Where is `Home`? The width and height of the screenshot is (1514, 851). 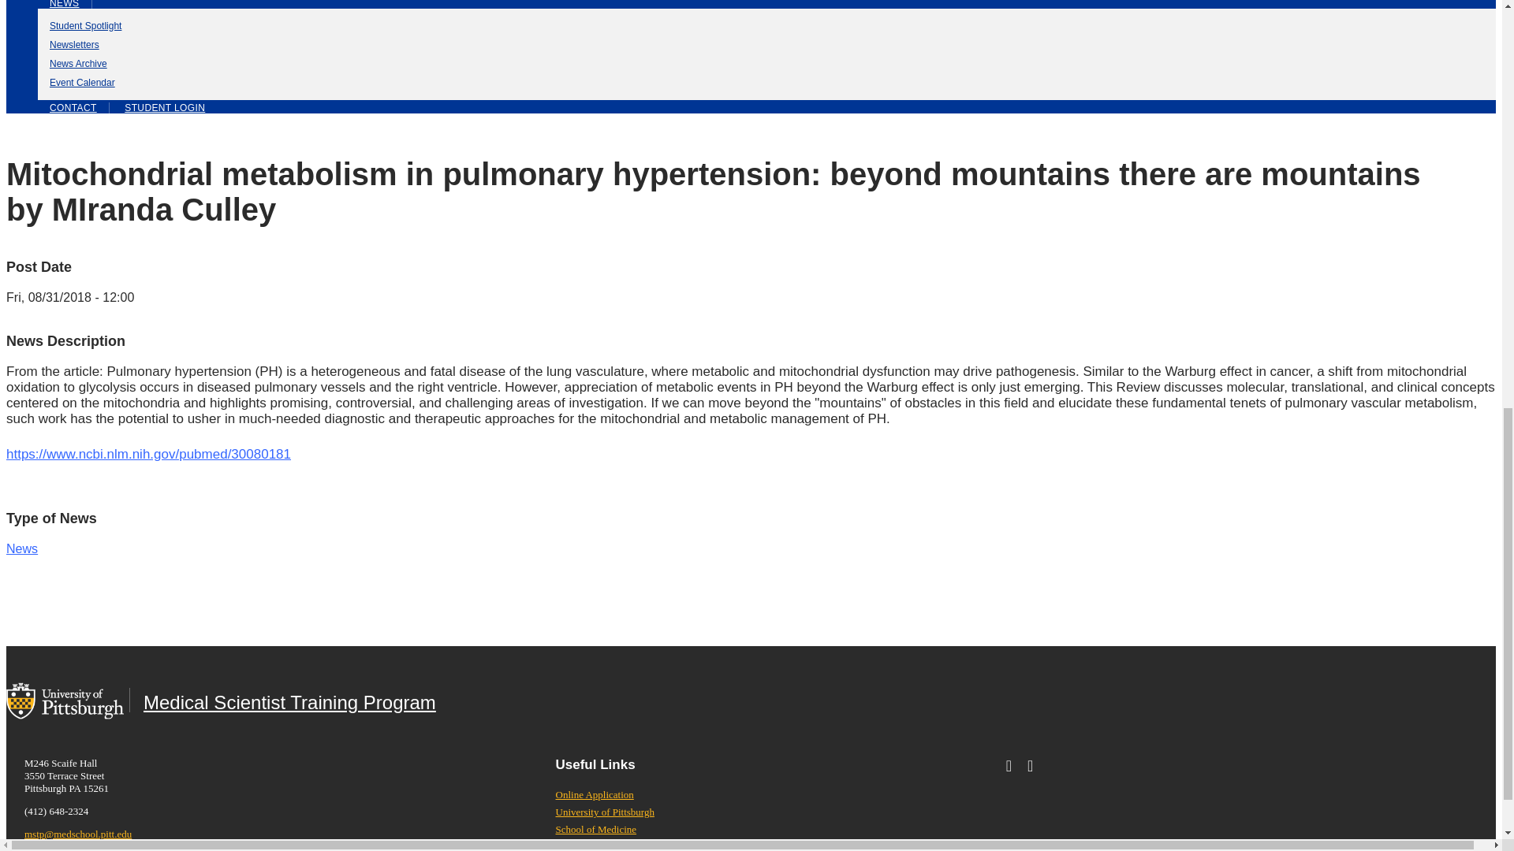 Home is located at coordinates (282, 700).